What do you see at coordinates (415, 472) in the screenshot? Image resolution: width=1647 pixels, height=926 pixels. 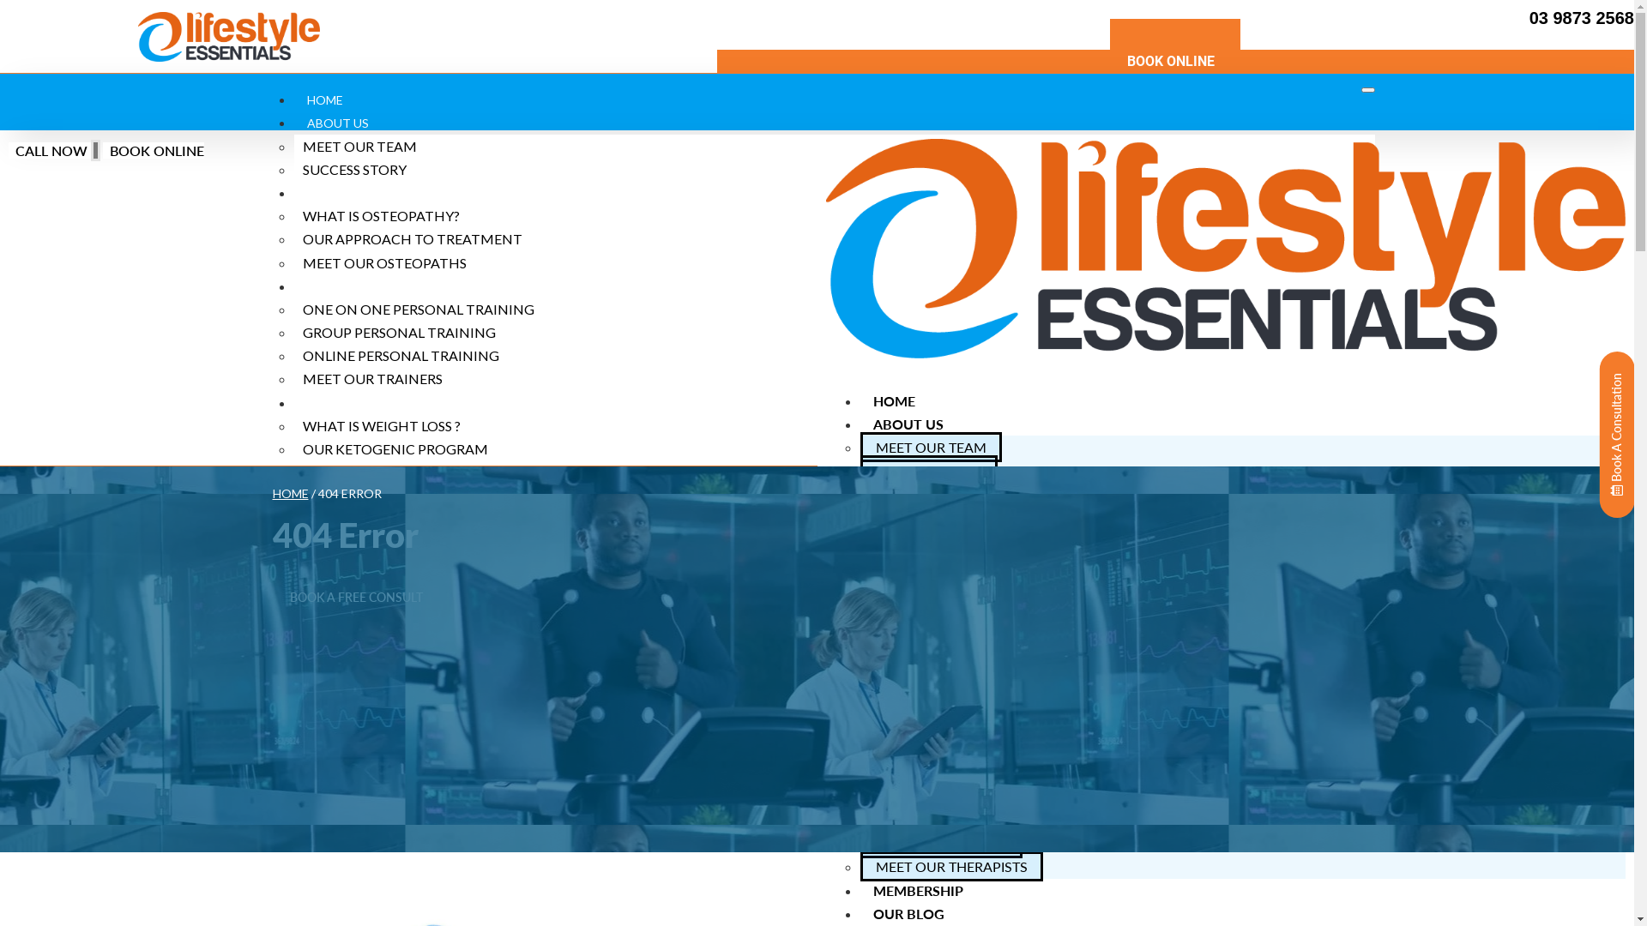 I see `GENETIC WEIGHT LOSS PROGRAM` at bounding box center [415, 472].